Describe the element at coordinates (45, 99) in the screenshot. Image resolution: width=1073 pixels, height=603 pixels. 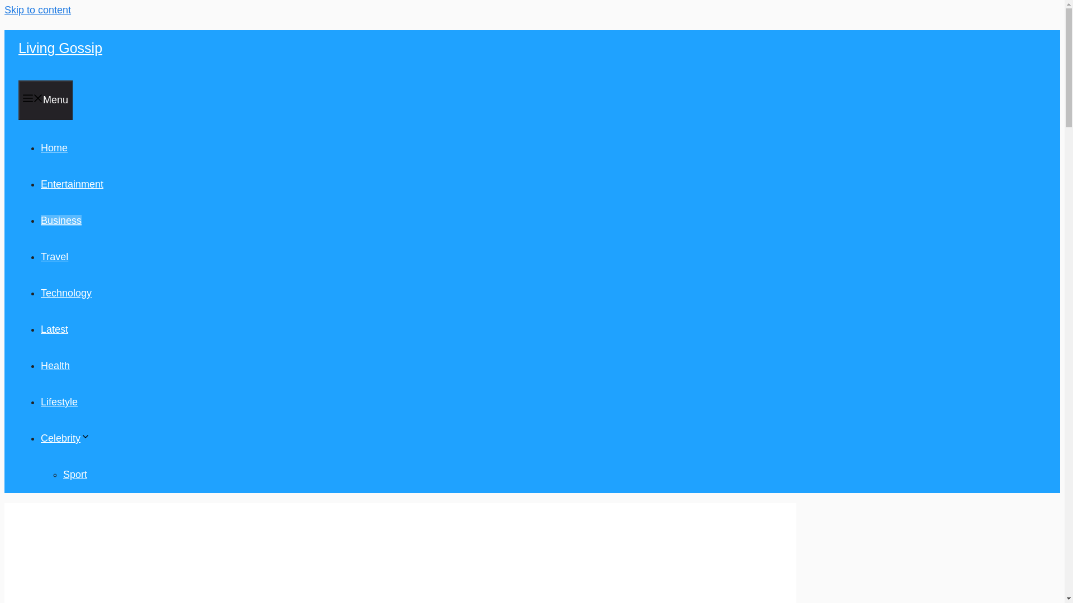
I see `Menu` at that location.